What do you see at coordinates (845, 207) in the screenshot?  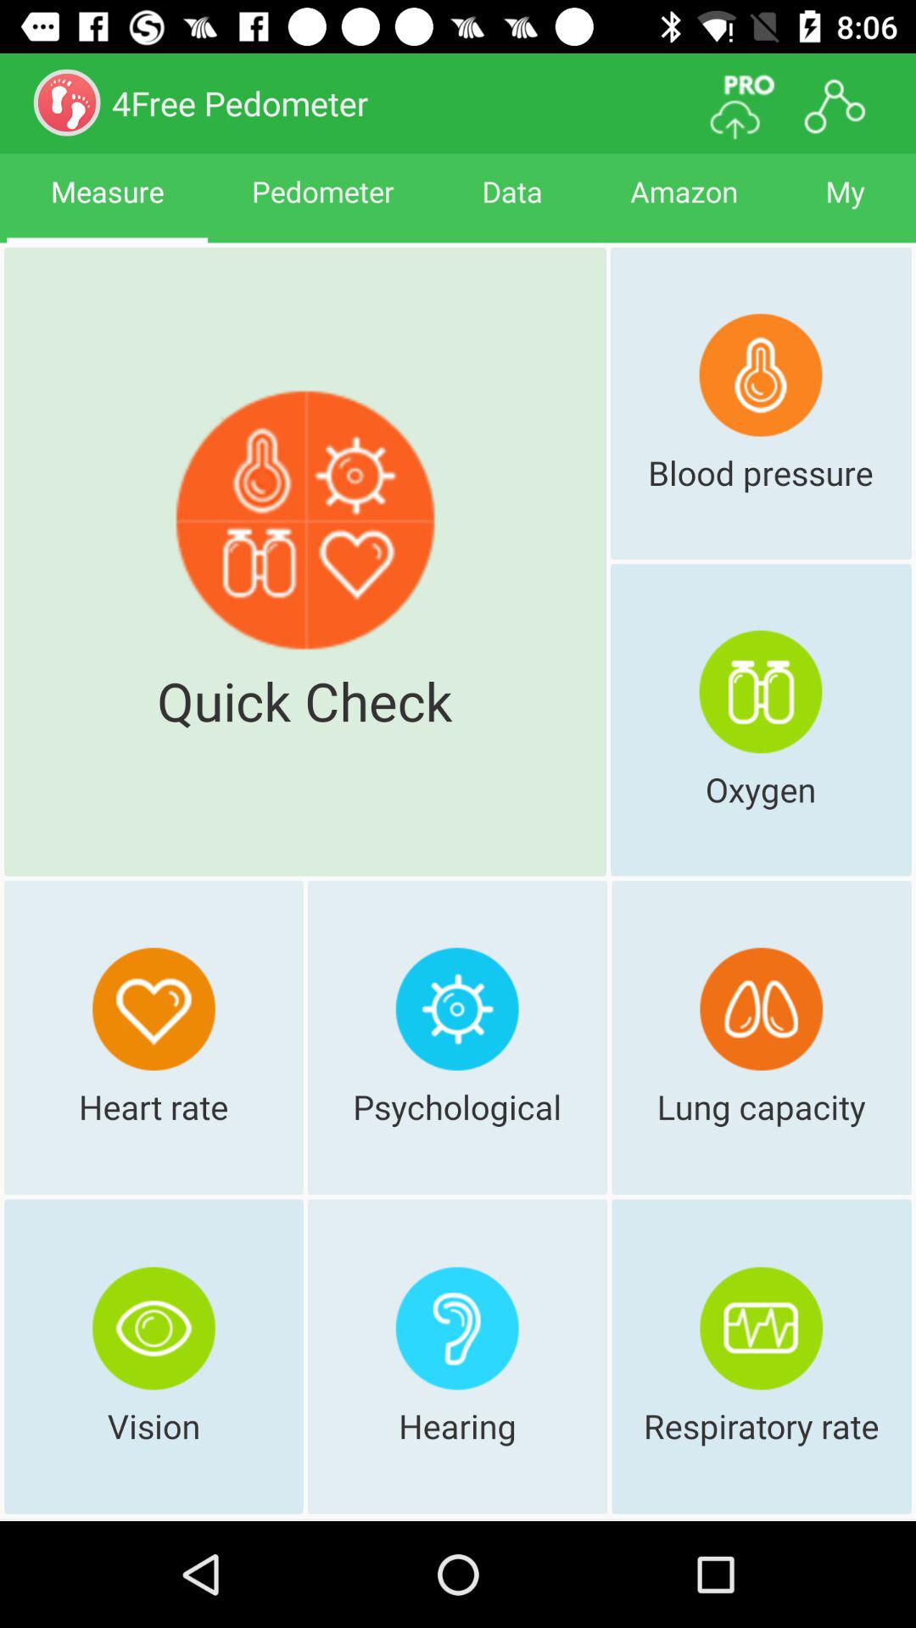 I see `press item to the right of amazon icon` at bounding box center [845, 207].